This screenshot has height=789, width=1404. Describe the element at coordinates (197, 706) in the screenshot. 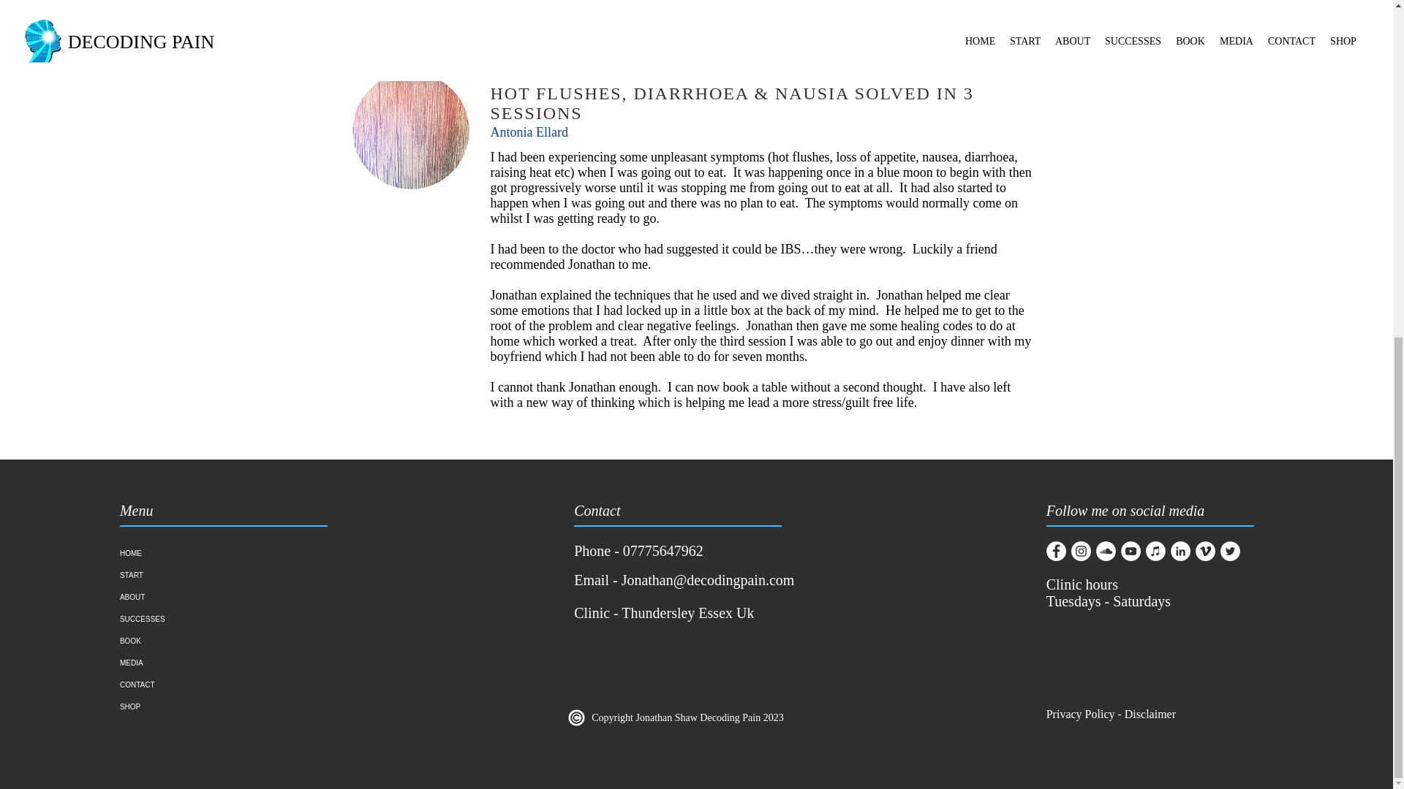

I see `SHOP` at that location.